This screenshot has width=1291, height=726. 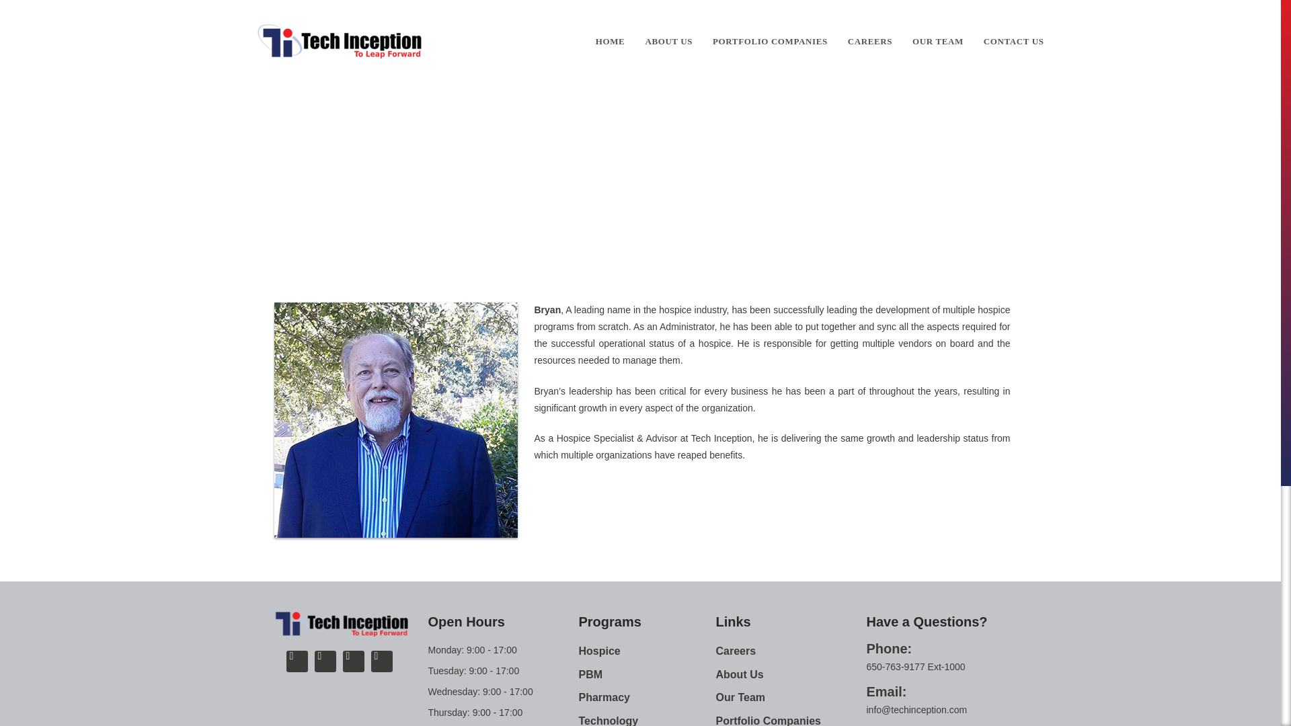 What do you see at coordinates (791, 698) in the screenshot?
I see `Our Team` at bounding box center [791, 698].